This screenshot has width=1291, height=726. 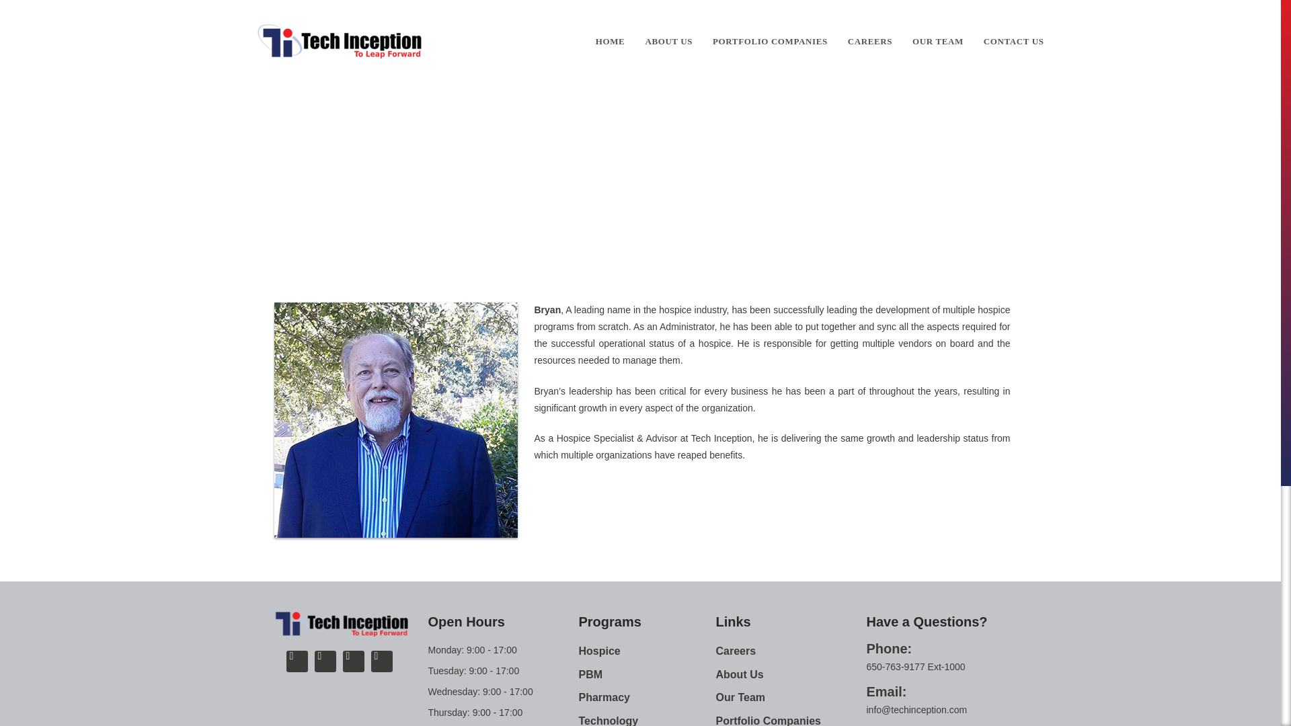 What do you see at coordinates (791, 698) in the screenshot?
I see `Our Team` at bounding box center [791, 698].